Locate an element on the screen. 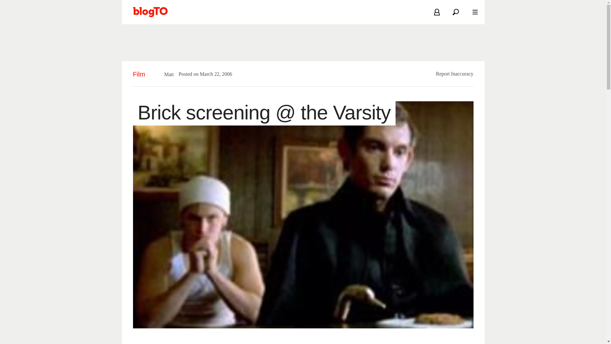  2006-03-22T09:30:15 is located at coordinates (213, 74).